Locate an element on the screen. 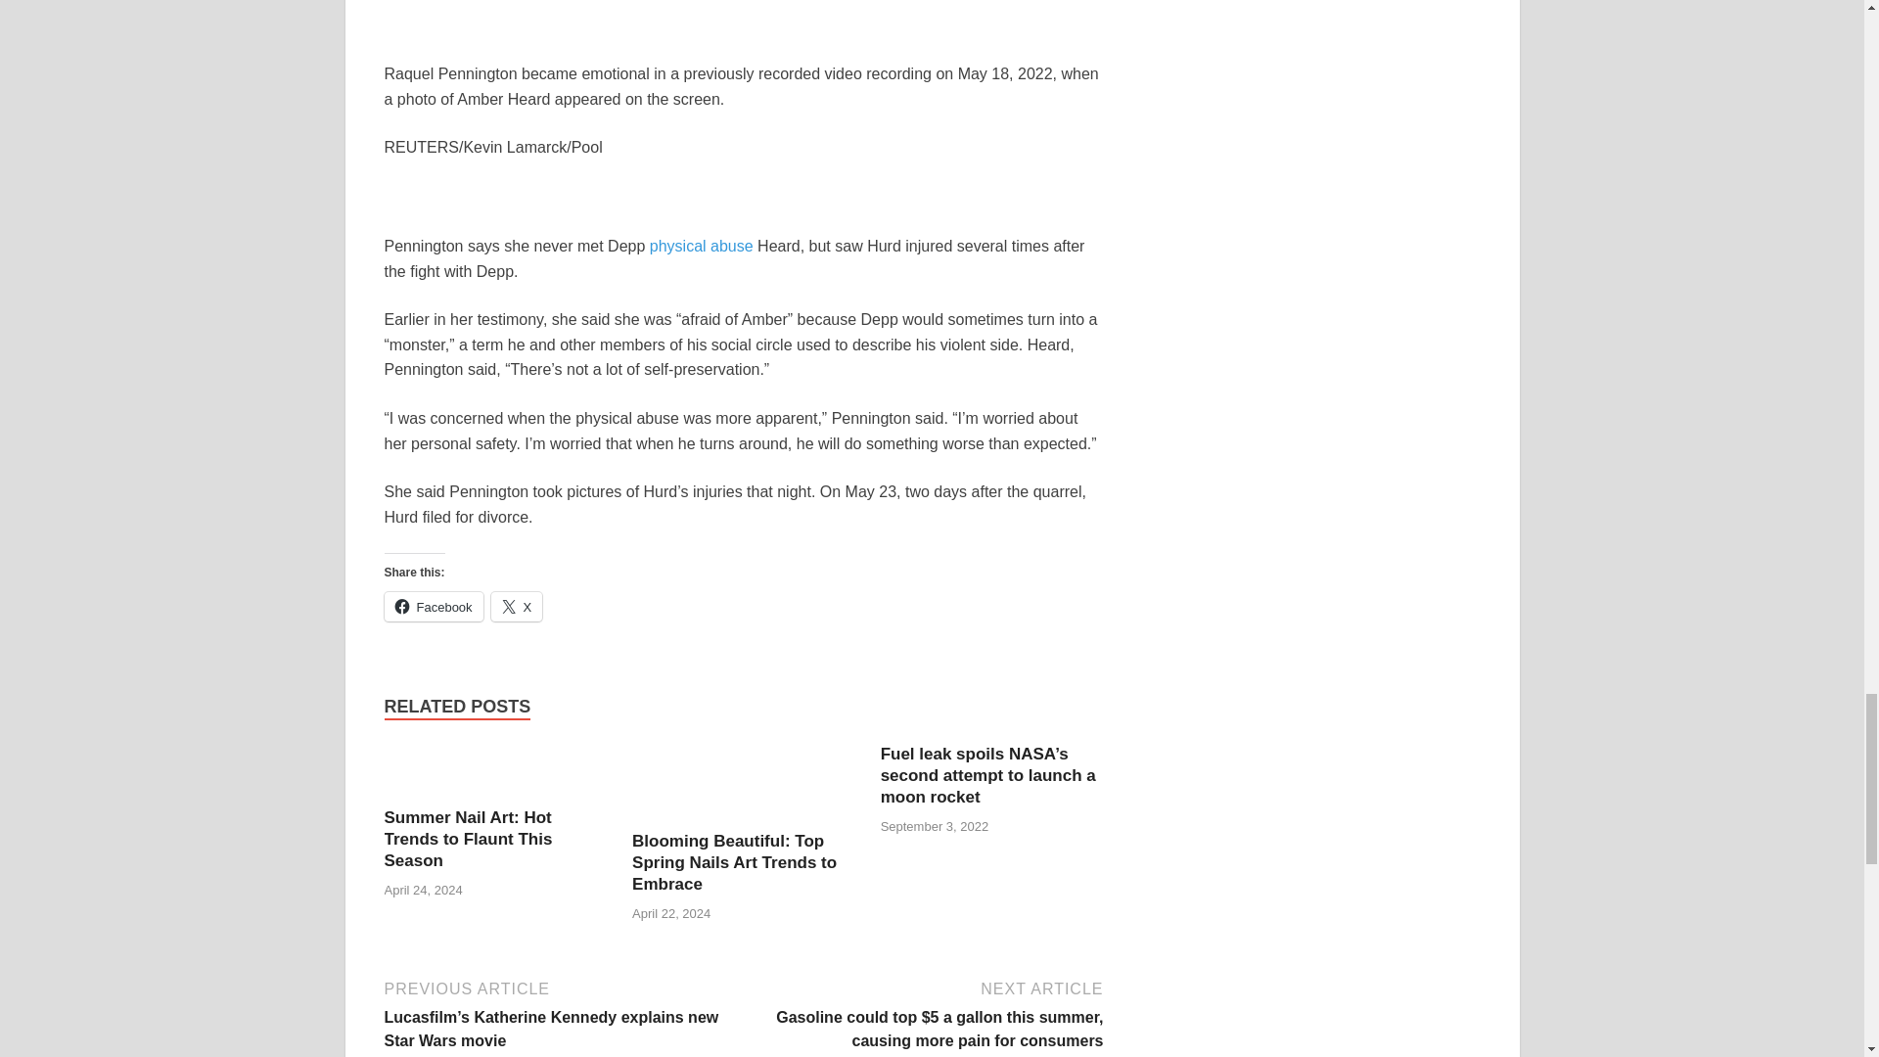 This screenshot has width=1879, height=1057. Facebook is located at coordinates (433, 607).